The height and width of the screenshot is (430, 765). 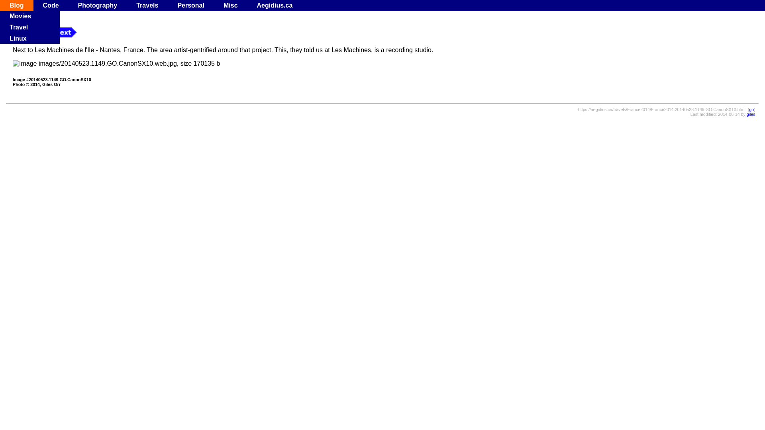 I want to click on Travel, so click(x=19, y=27).